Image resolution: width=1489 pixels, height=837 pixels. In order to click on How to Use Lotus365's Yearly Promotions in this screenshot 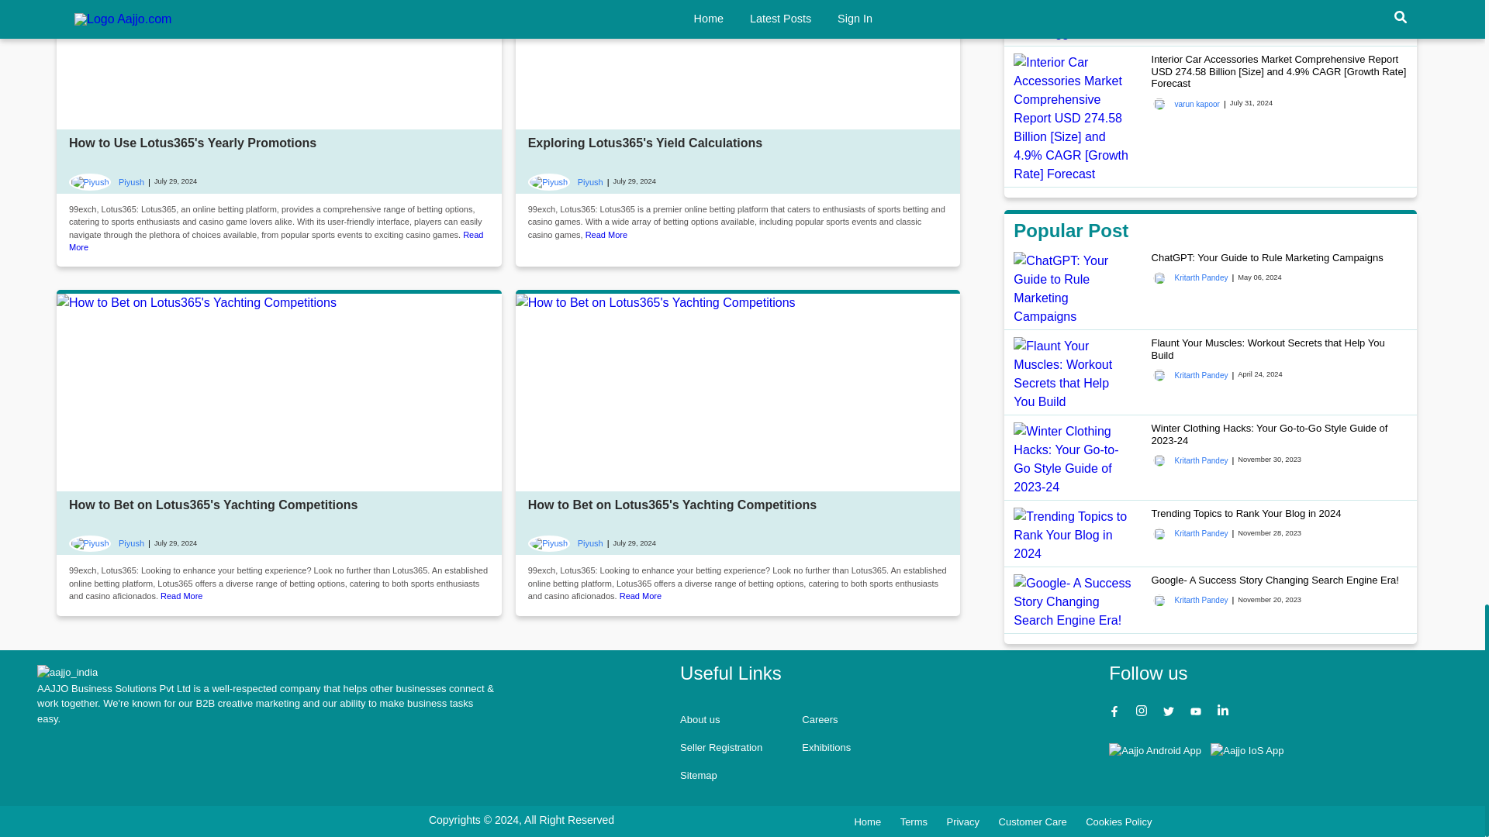, I will do `click(192, 143)`.